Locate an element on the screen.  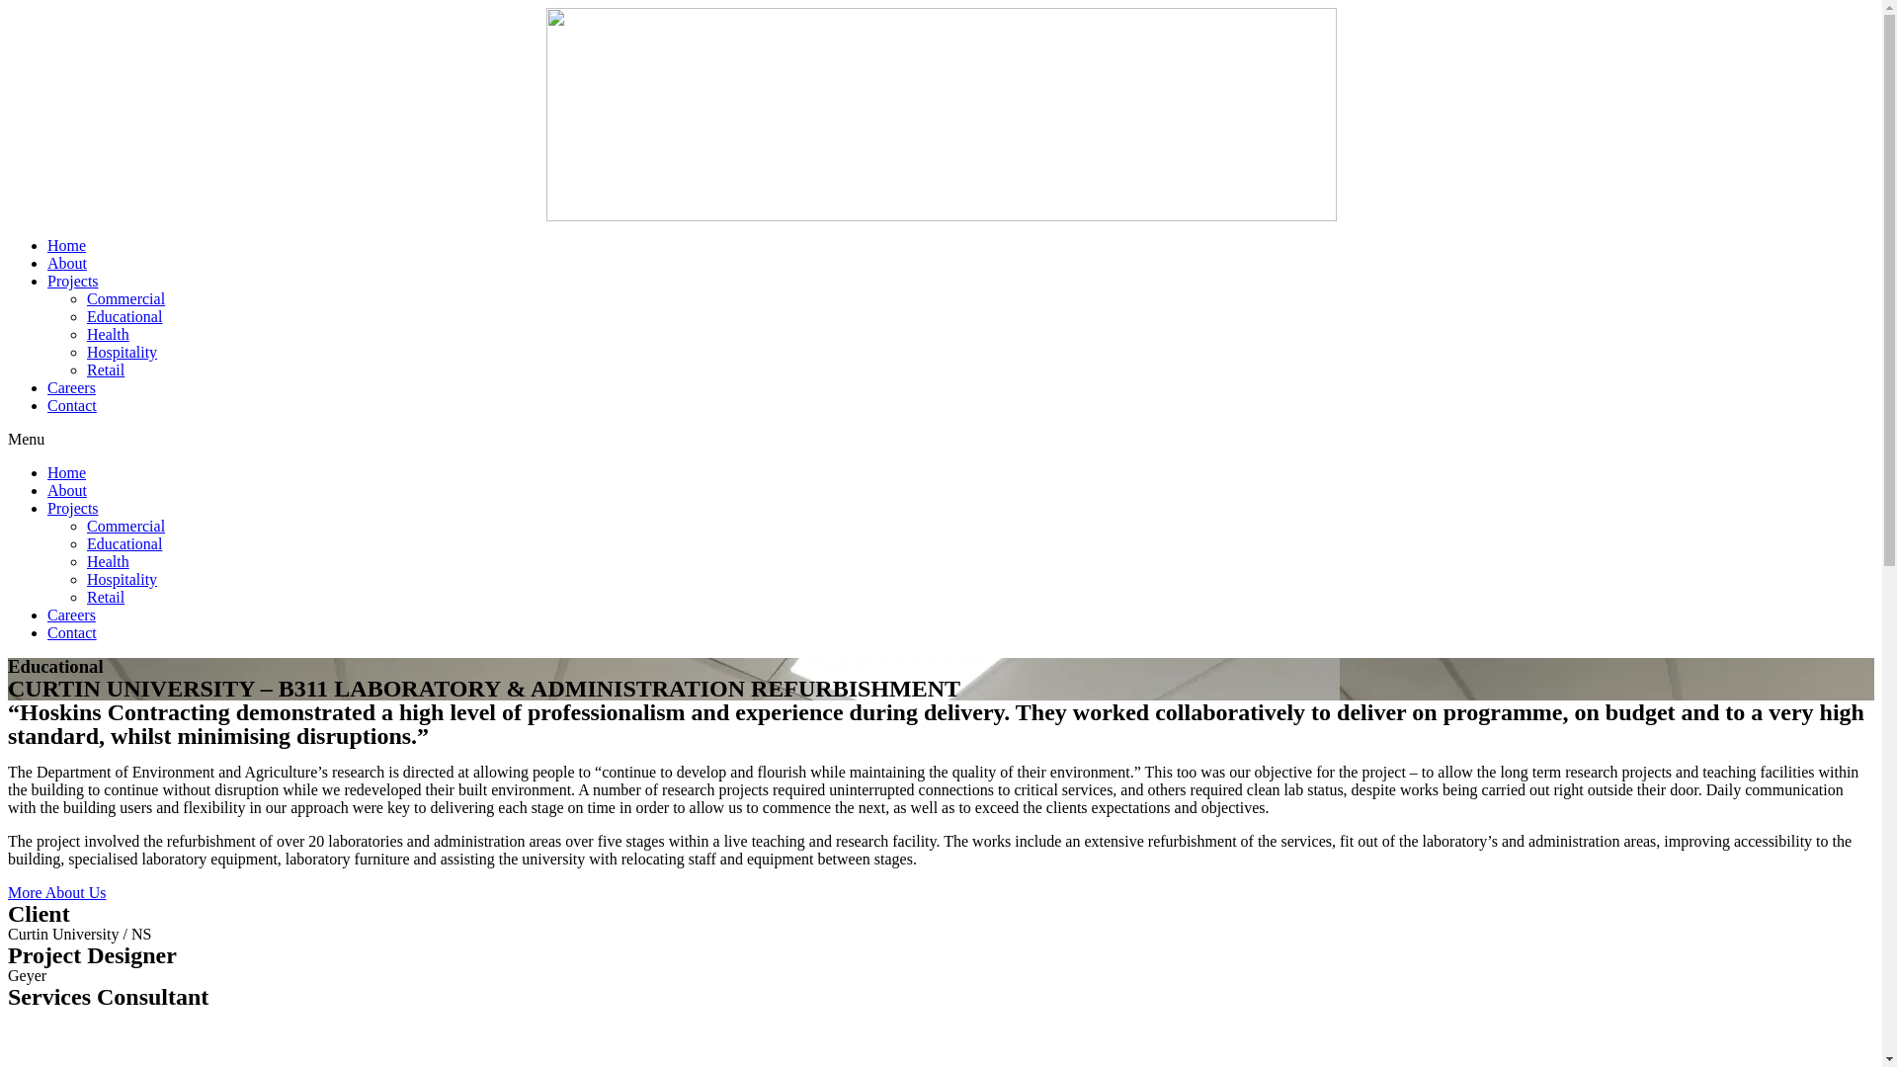
Contact is located at coordinates (72, 405).